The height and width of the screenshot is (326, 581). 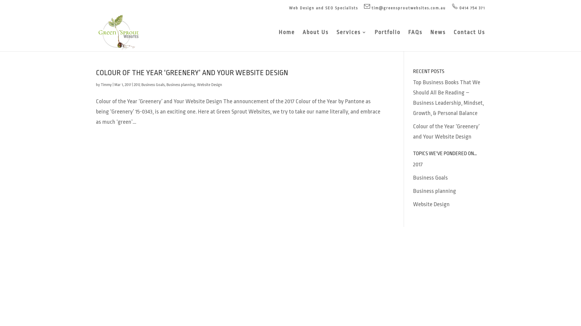 What do you see at coordinates (209, 85) in the screenshot?
I see `Website Design` at bounding box center [209, 85].